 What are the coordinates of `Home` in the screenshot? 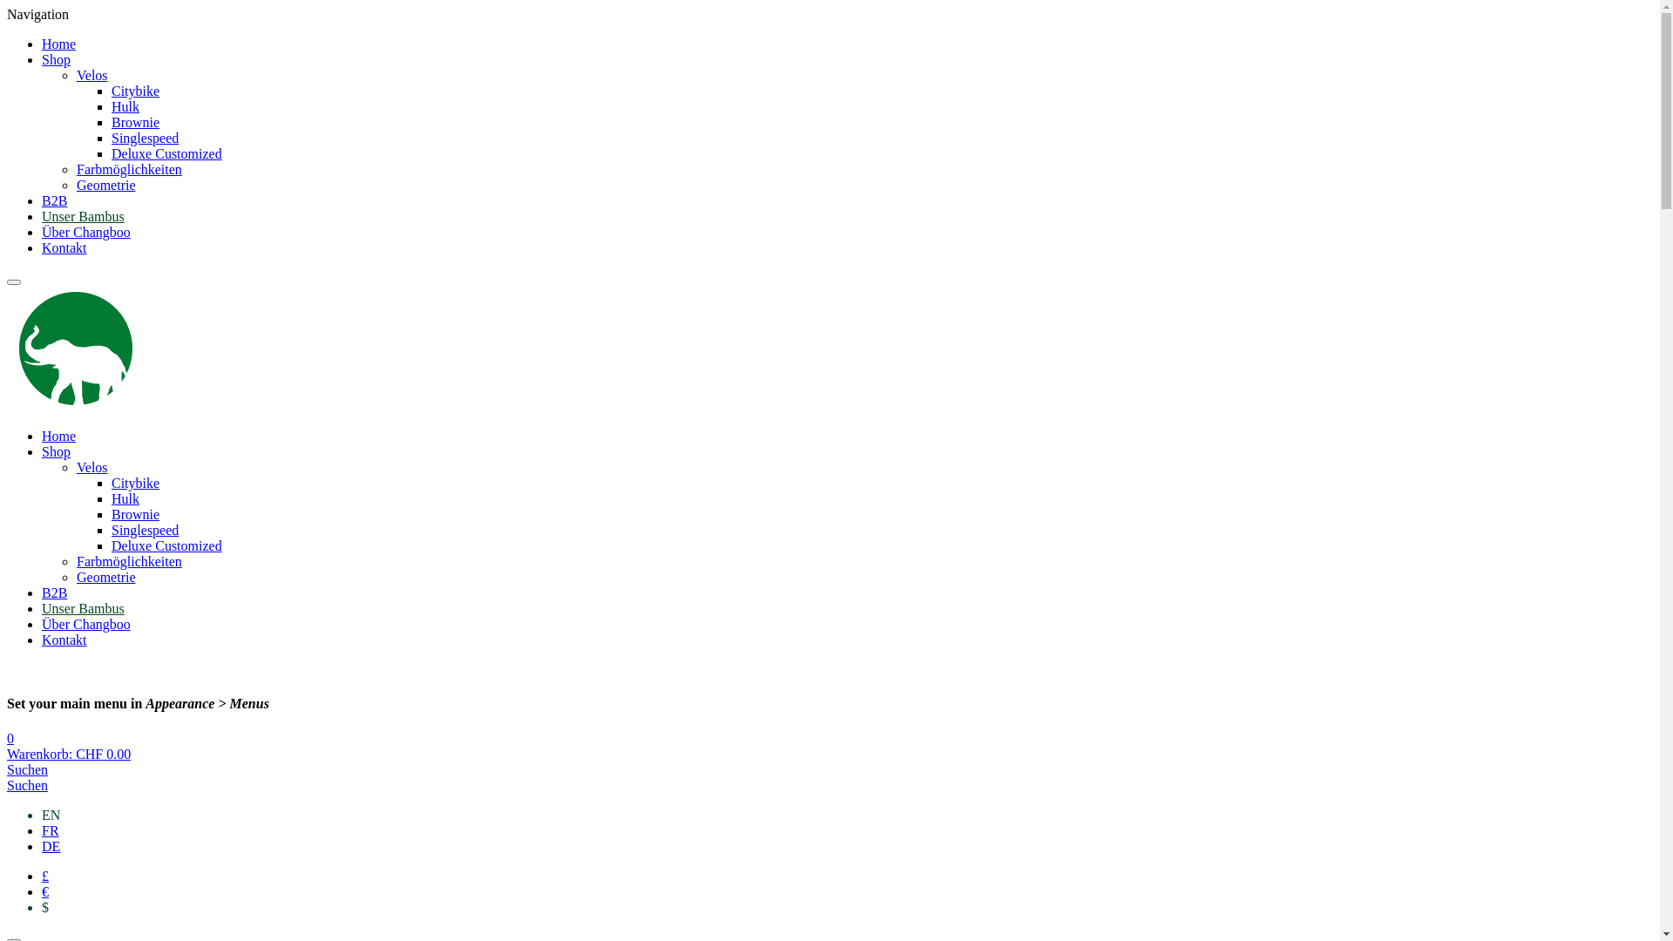 It's located at (59, 436).